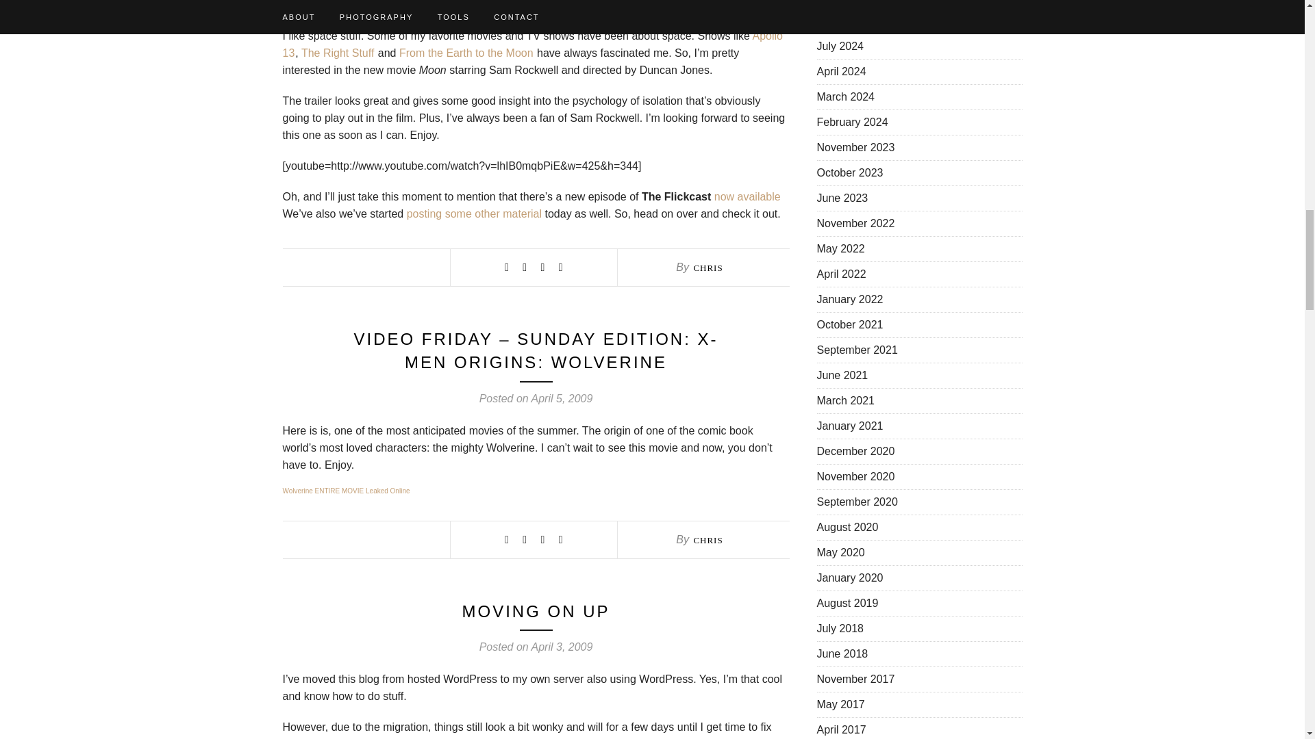  What do you see at coordinates (532, 44) in the screenshot?
I see `Apollo 13` at bounding box center [532, 44].